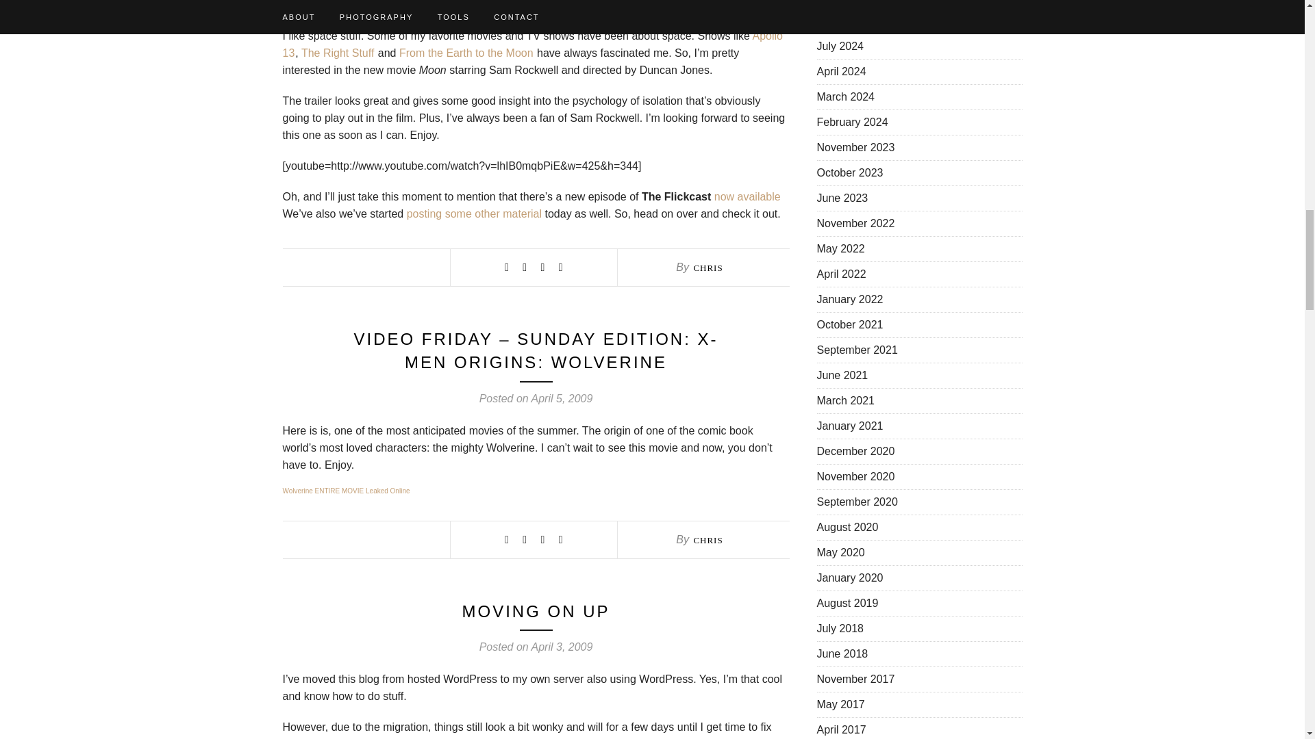  What do you see at coordinates (532, 44) in the screenshot?
I see `Apollo 13` at bounding box center [532, 44].